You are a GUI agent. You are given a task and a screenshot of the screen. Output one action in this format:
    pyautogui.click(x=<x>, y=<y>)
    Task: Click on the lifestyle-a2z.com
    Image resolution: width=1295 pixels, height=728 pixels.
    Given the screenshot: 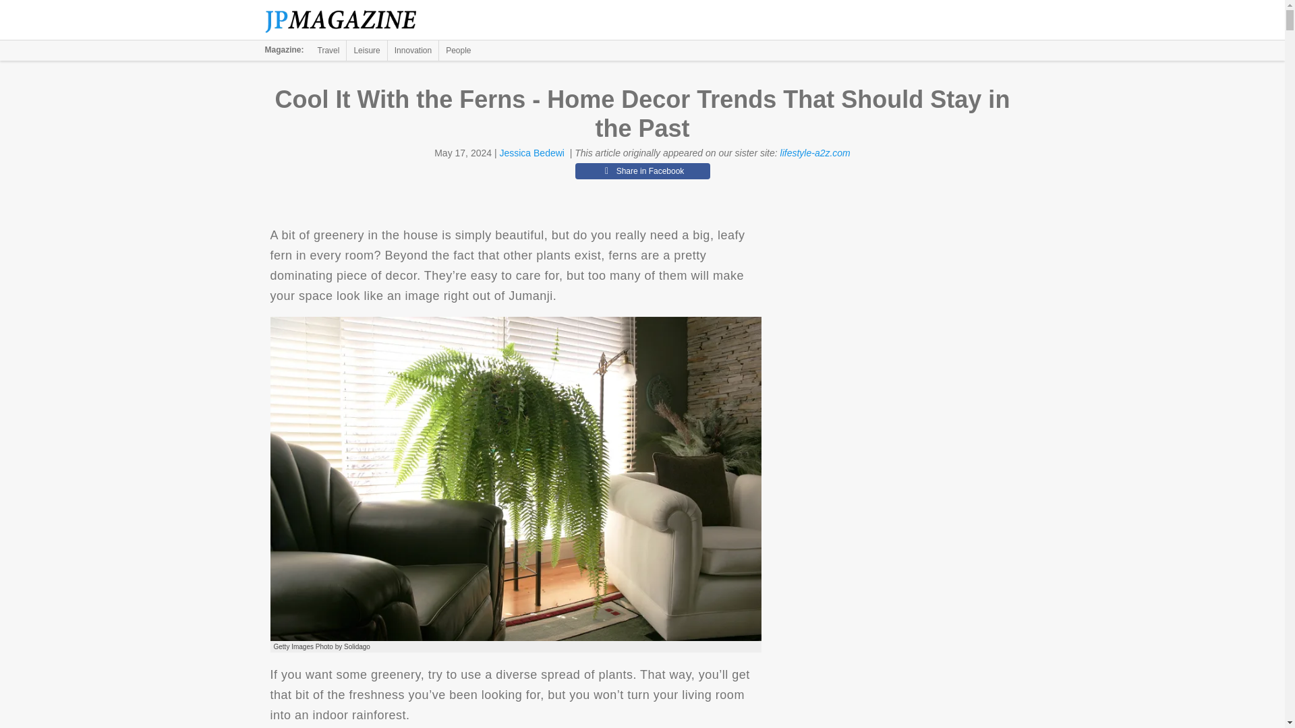 What is the action you would take?
    pyautogui.click(x=815, y=153)
    